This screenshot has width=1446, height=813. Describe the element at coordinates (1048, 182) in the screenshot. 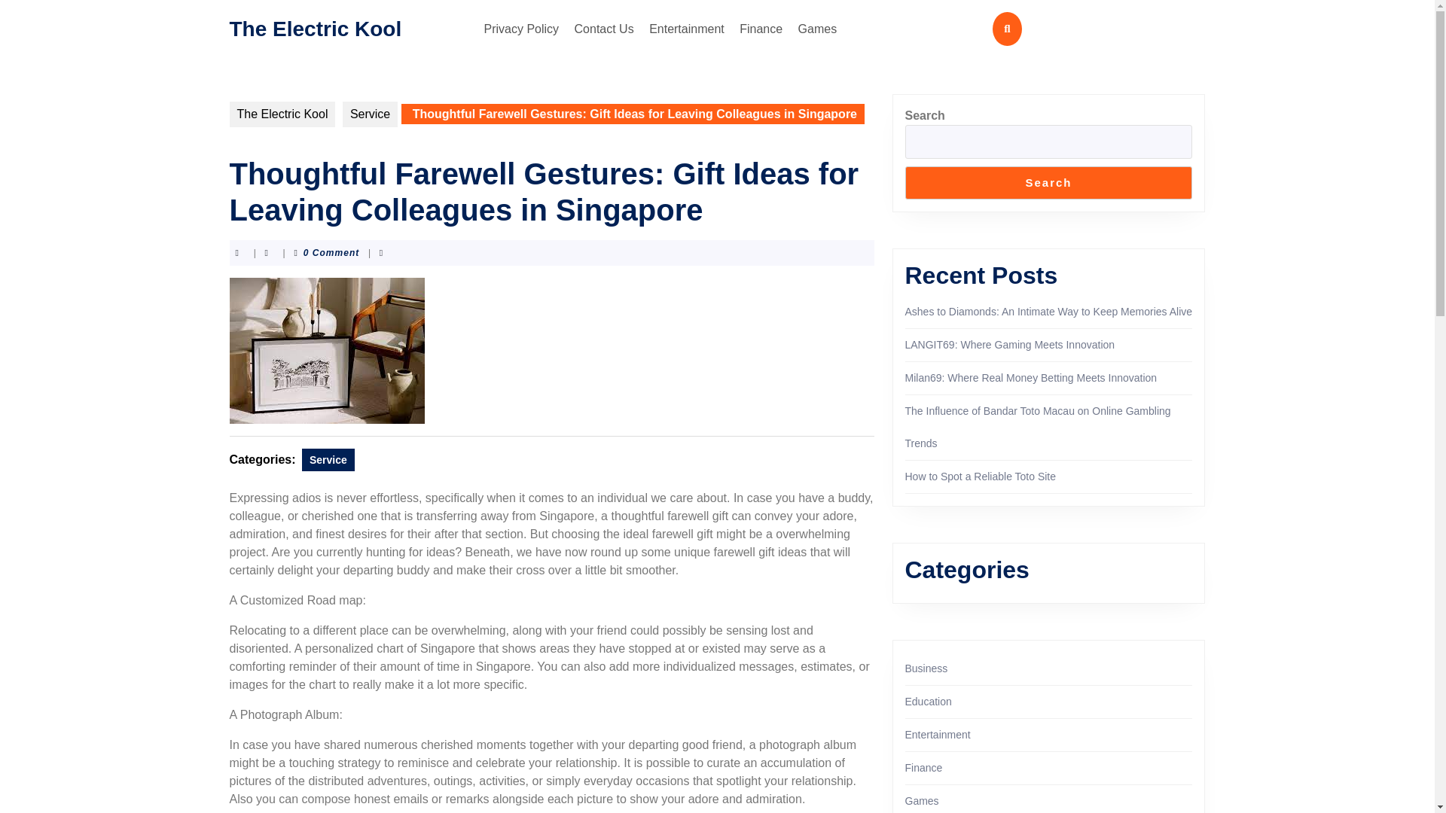

I see `Search` at that location.